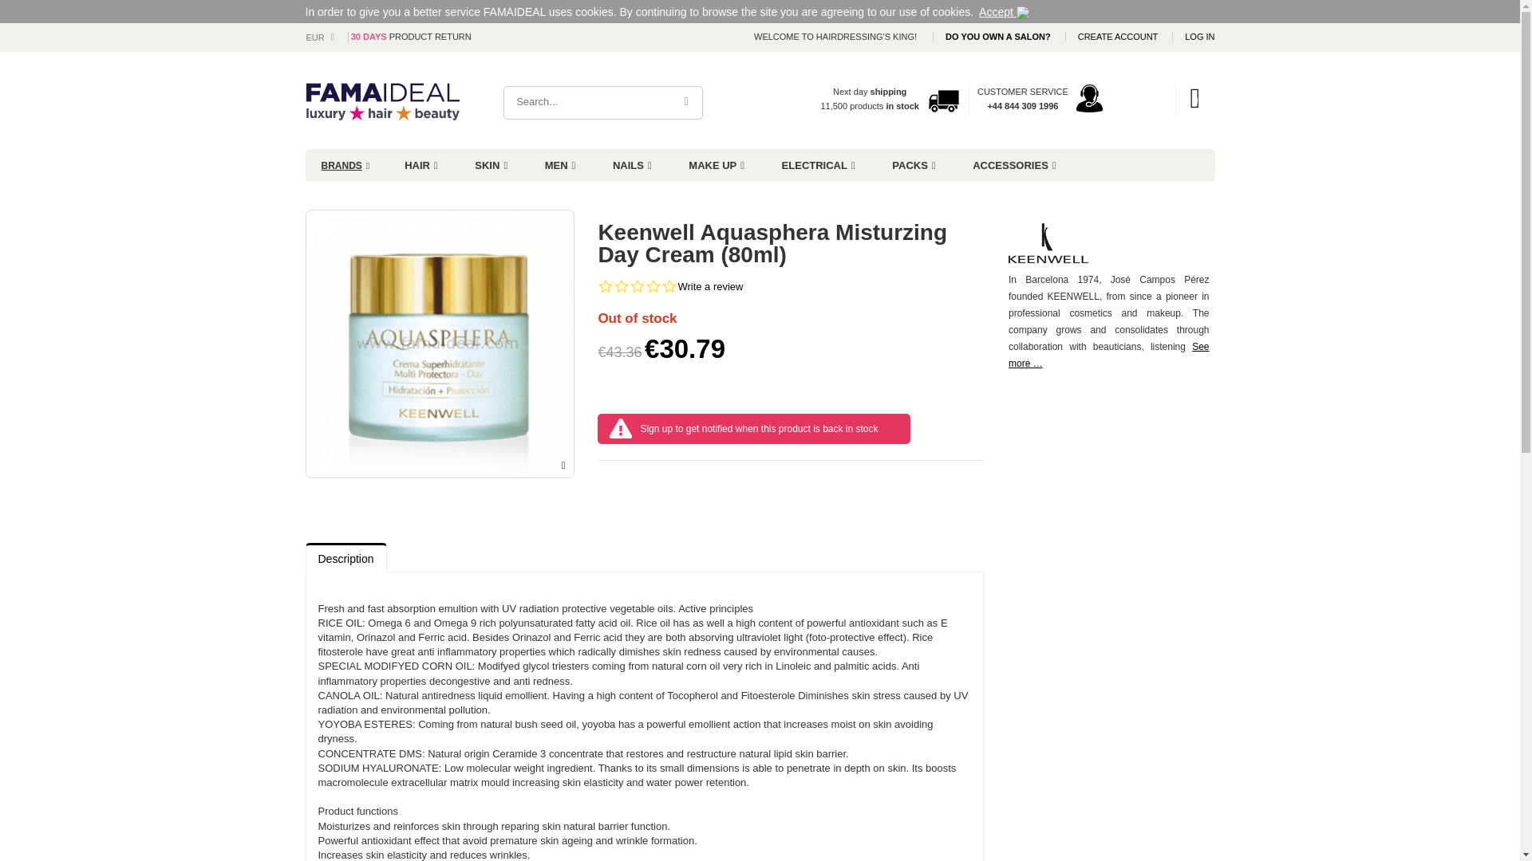 The height and width of the screenshot is (861, 1532). What do you see at coordinates (1004, 11) in the screenshot?
I see `Accept` at bounding box center [1004, 11].